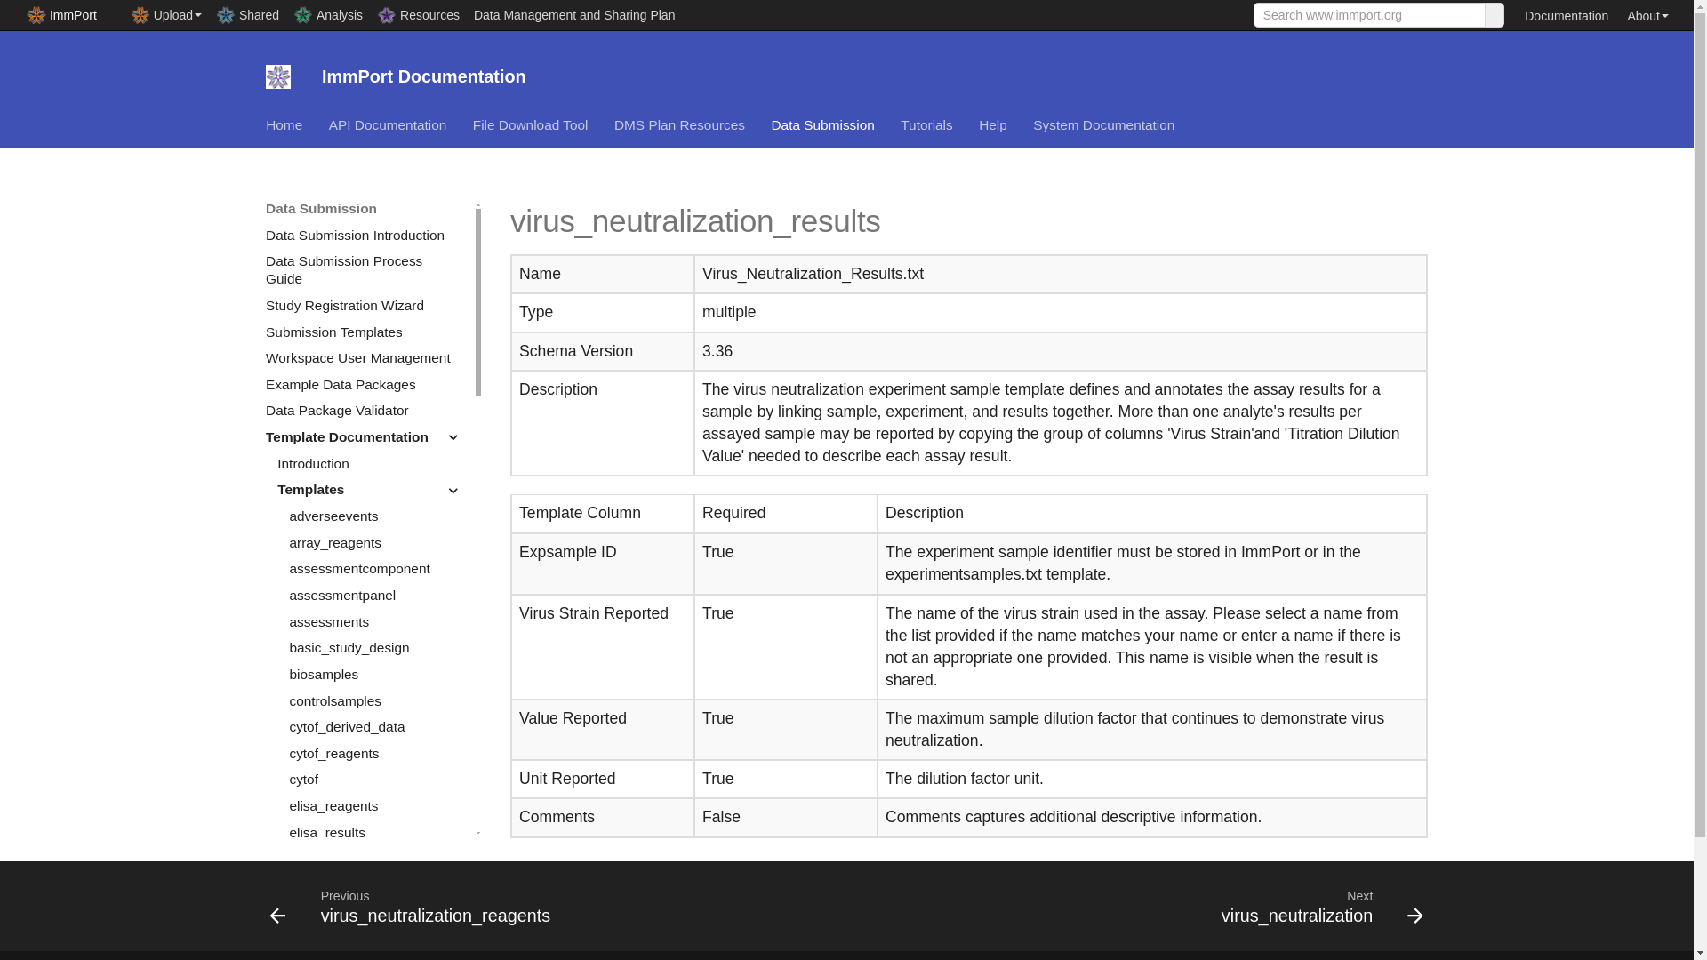  What do you see at coordinates (418, 14) in the screenshot?
I see `Resources` at bounding box center [418, 14].